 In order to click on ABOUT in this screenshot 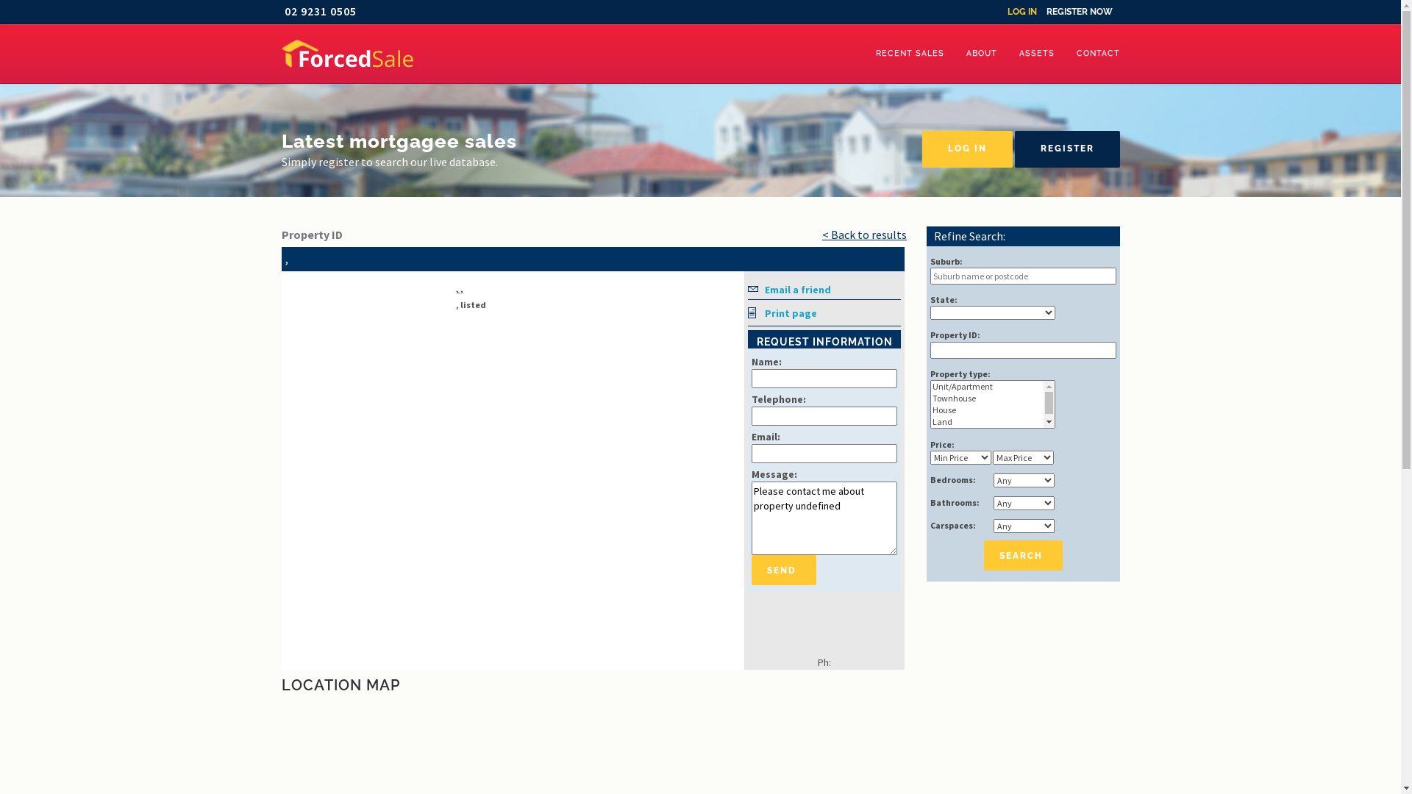, I will do `click(981, 54)`.